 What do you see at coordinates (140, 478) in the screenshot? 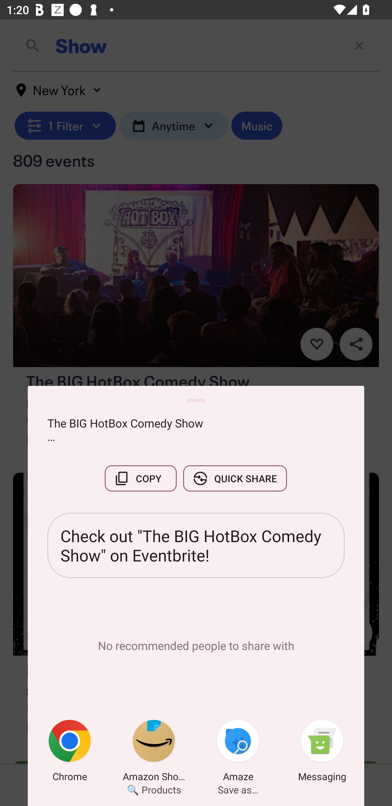
I see `COPY` at bounding box center [140, 478].